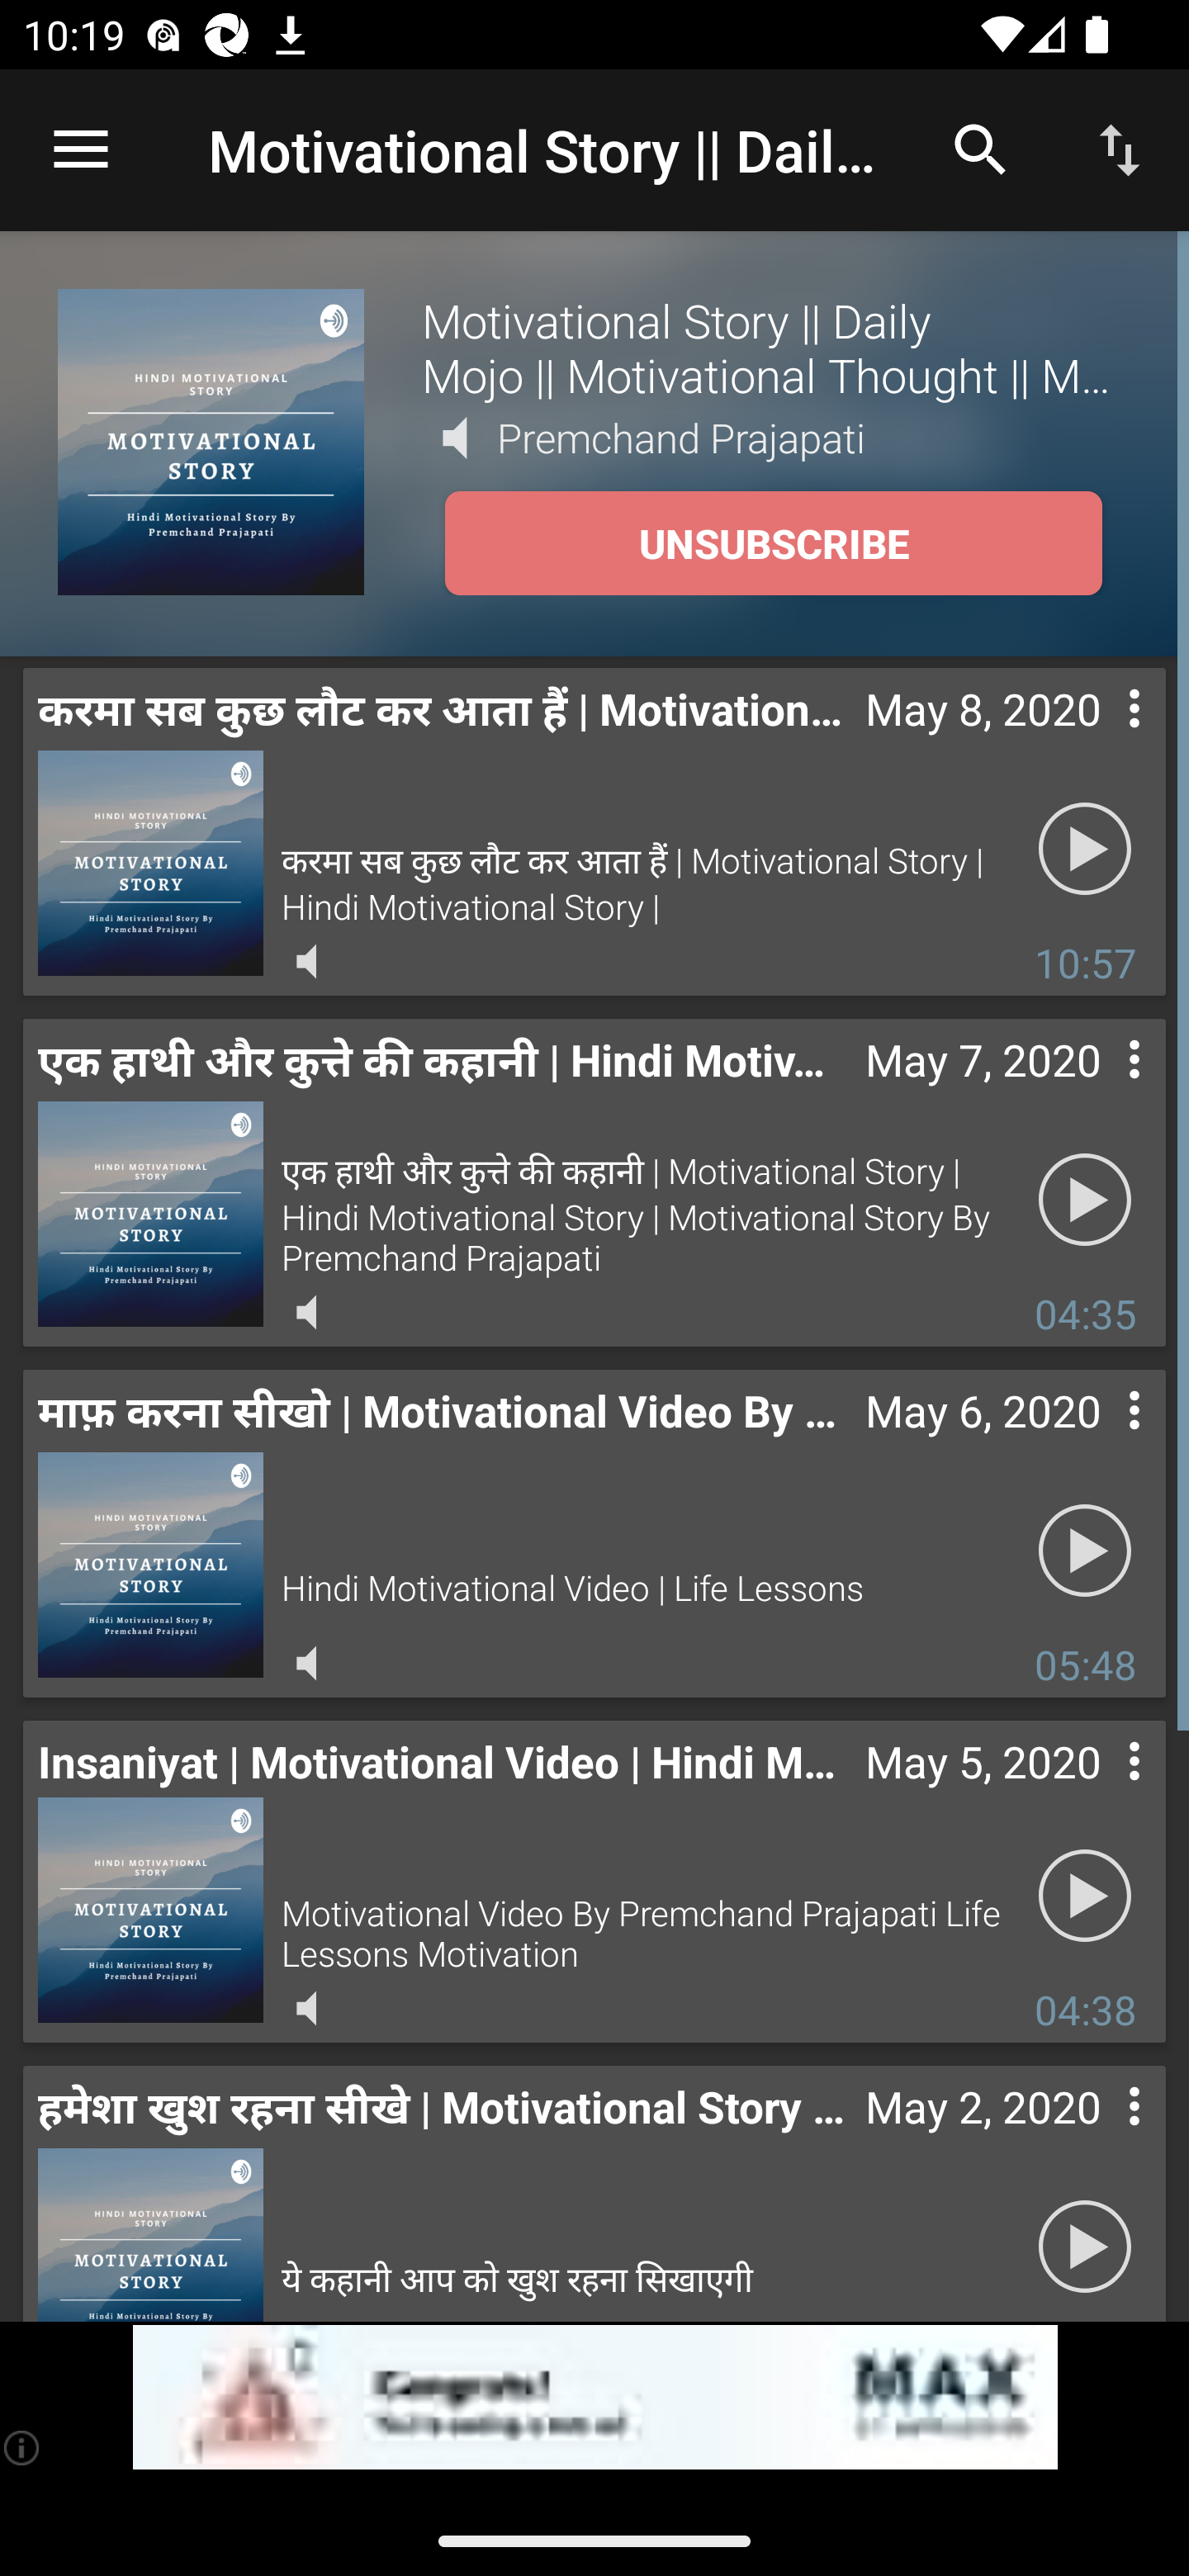 Image resolution: width=1189 pixels, height=2576 pixels. What do you see at coordinates (1098, 1093) in the screenshot?
I see `Contextual menu` at bounding box center [1098, 1093].